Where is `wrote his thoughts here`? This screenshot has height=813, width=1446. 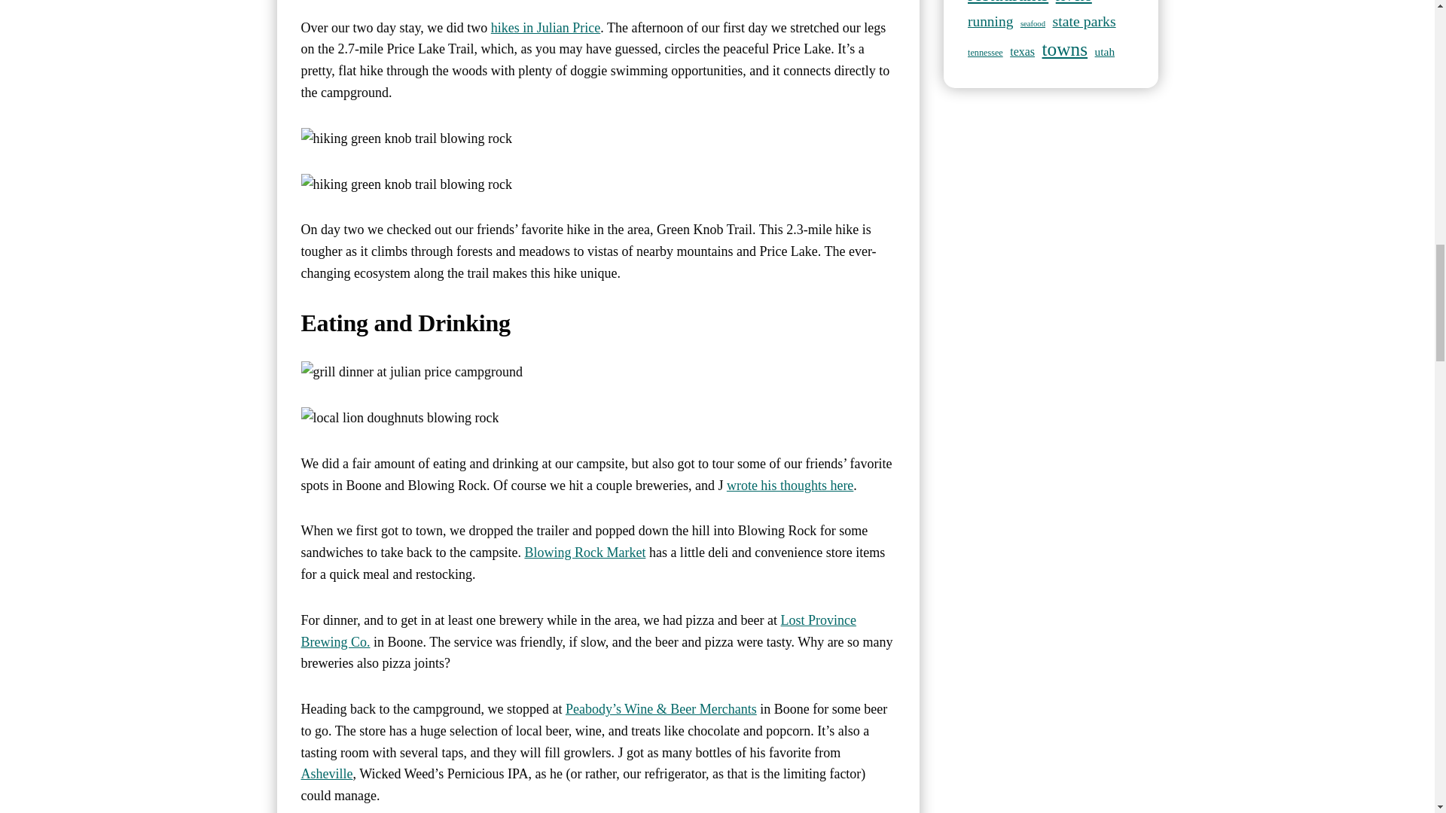 wrote his thoughts here is located at coordinates (789, 485).